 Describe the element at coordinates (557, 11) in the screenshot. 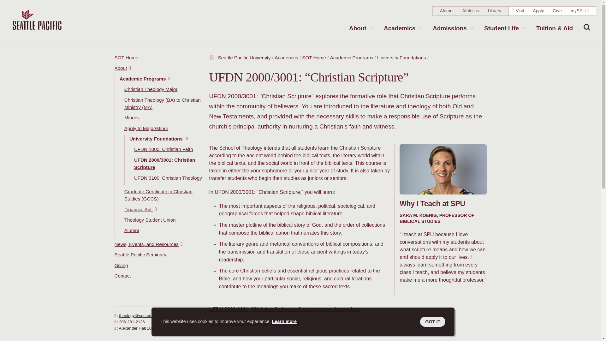

I see `Give` at that location.